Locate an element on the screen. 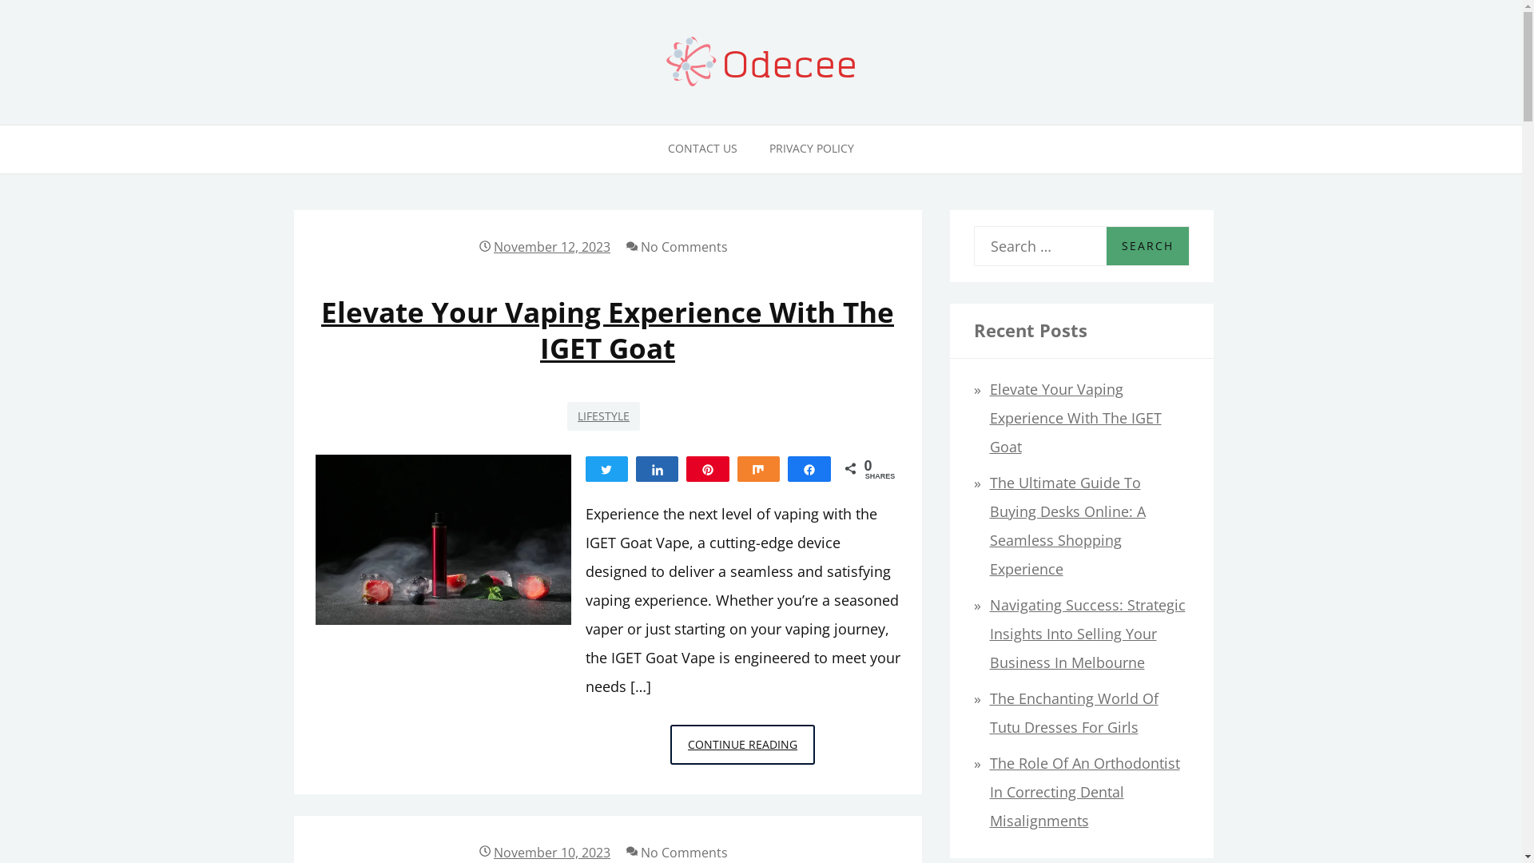 The height and width of the screenshot is (863, 1534). LIFESTYLE is located at coordinates (604, 416).